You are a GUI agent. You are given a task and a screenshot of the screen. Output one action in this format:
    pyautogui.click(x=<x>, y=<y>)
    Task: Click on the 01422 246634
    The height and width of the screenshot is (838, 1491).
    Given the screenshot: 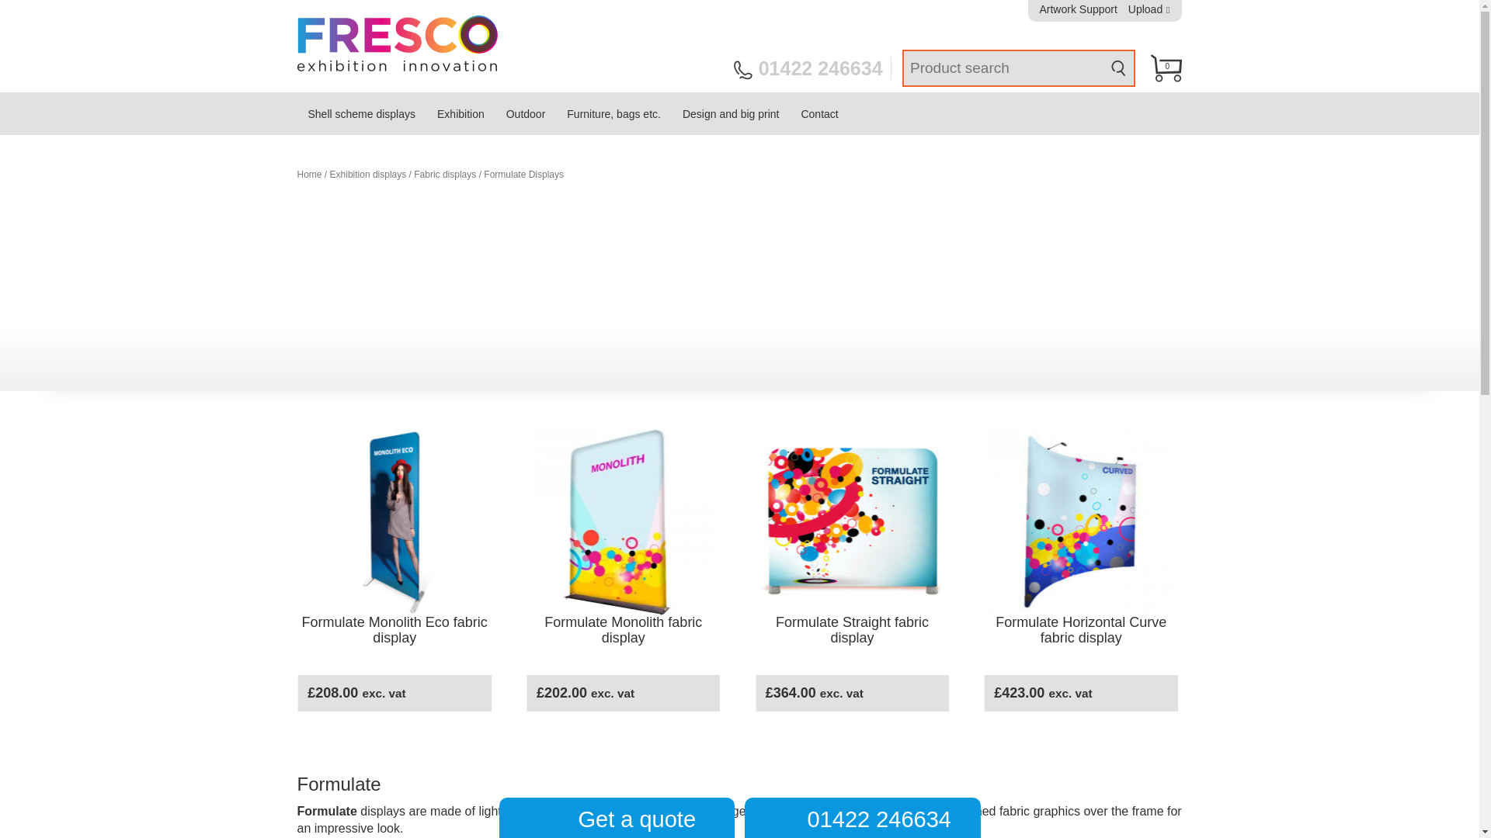 What is the action you would take?
    pyautogui.click(x=812, y=68)
    